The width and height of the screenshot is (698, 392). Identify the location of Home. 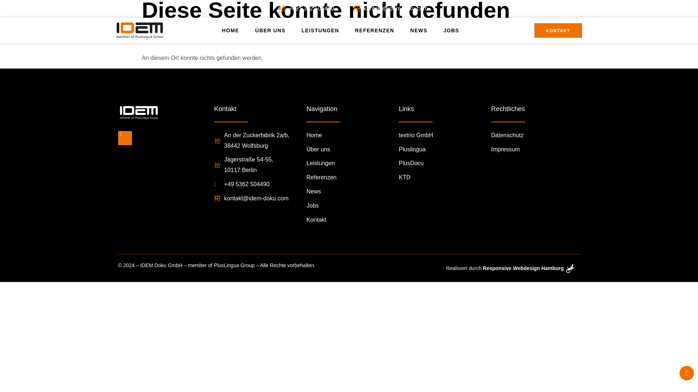
(350, 135).